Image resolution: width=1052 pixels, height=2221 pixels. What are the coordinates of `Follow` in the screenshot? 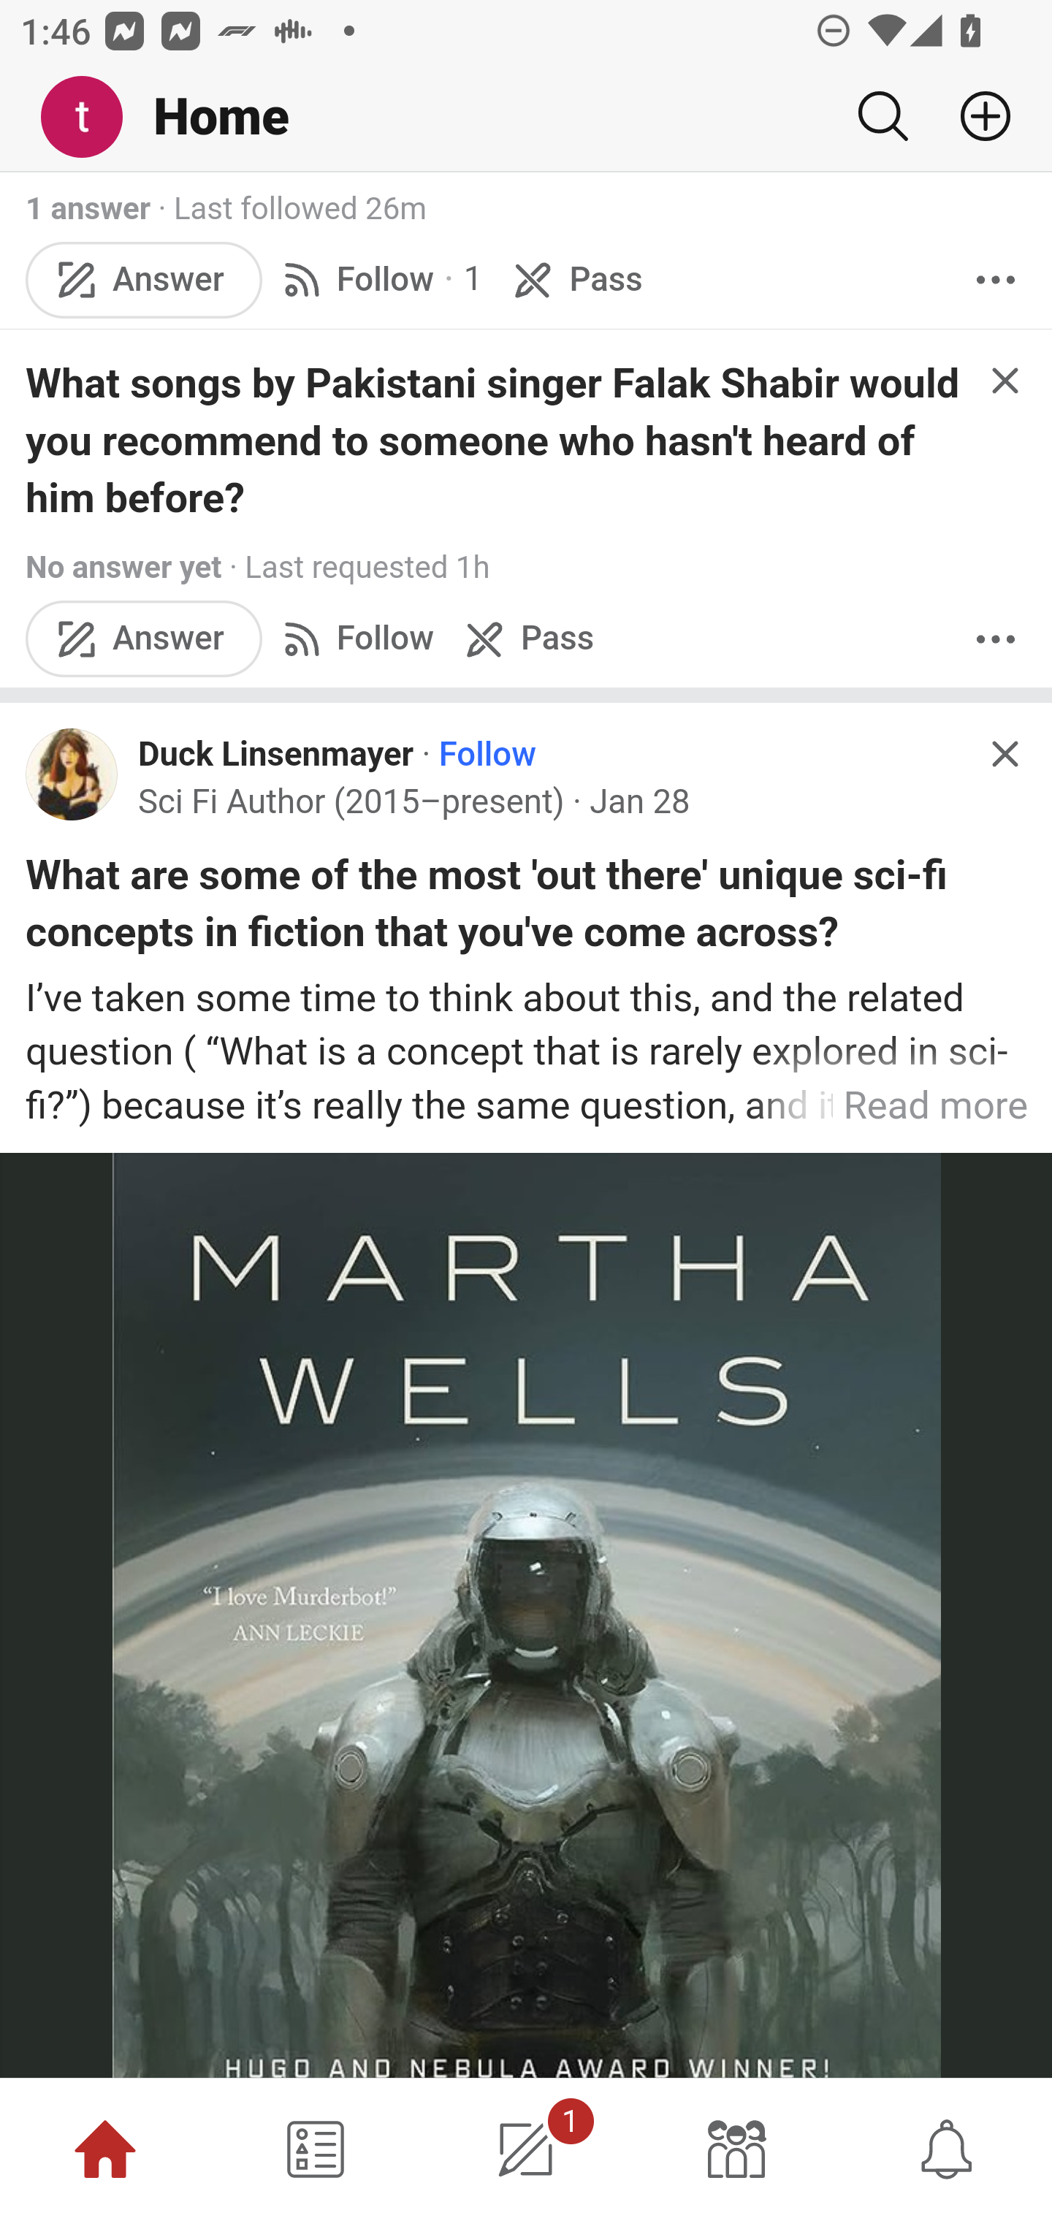 It's located at (487, 757).